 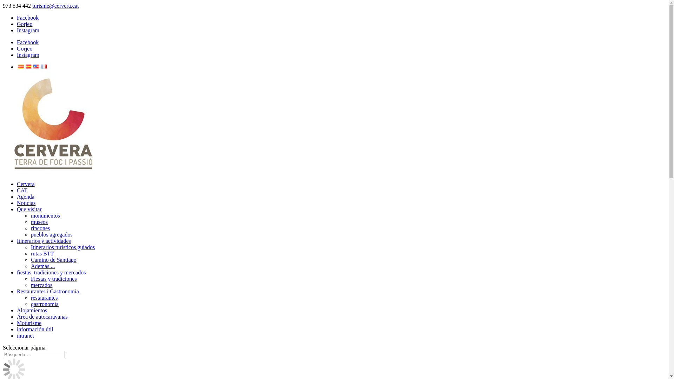 I want to click on restaurantes, so click(x=44, y=298).